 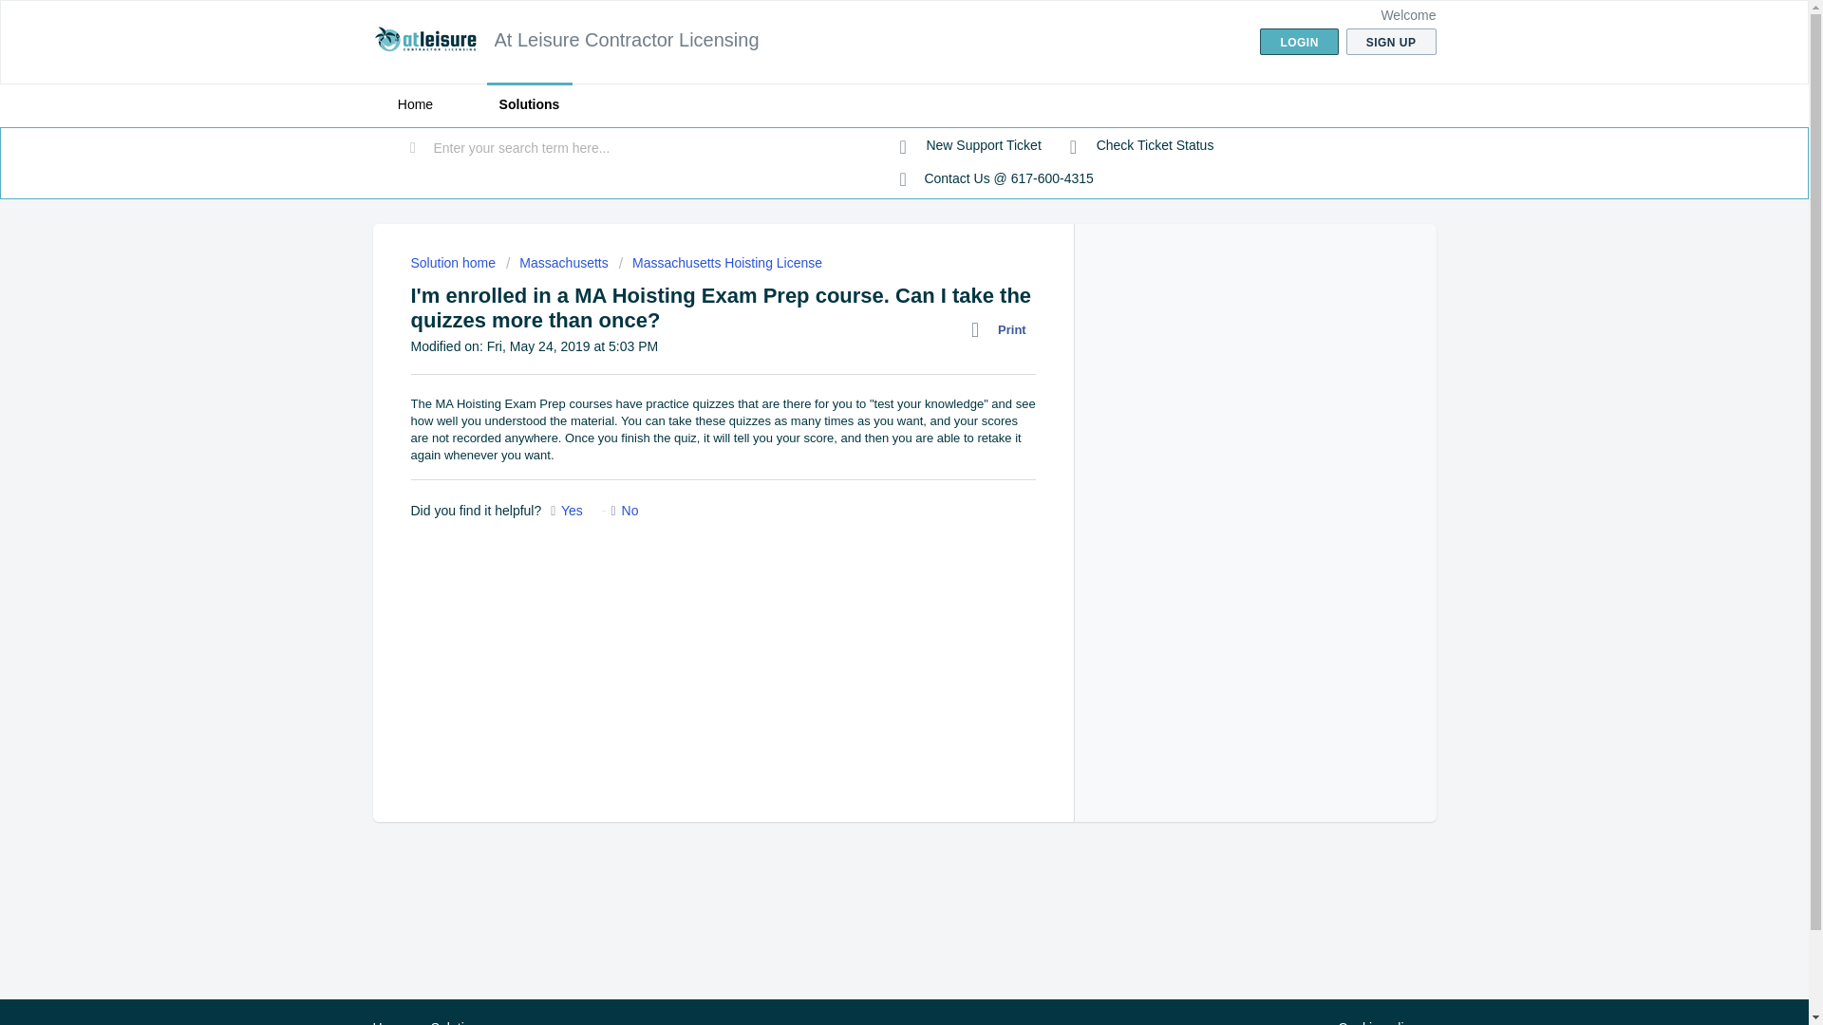 What do you see at coordinates (1377, 1021) in the screenshot?
I see `Why we love Cookies` at bounding box center [1377, 1021].